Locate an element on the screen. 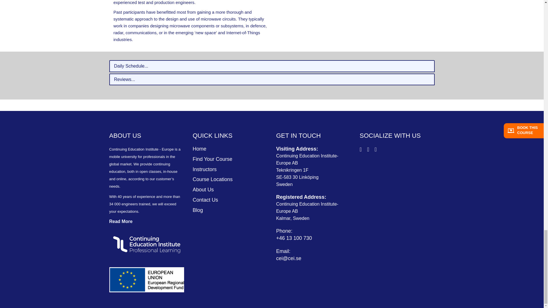 The width and height of the screenshot is (548, 308). Home is located at coordinates (200, 149).